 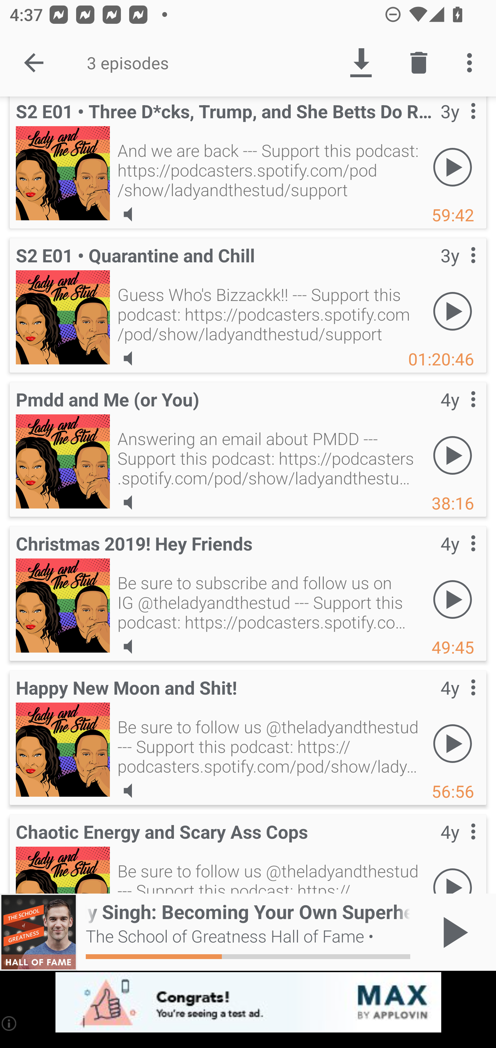 I want to click on Contextual menu, so click(x=458, y=701).